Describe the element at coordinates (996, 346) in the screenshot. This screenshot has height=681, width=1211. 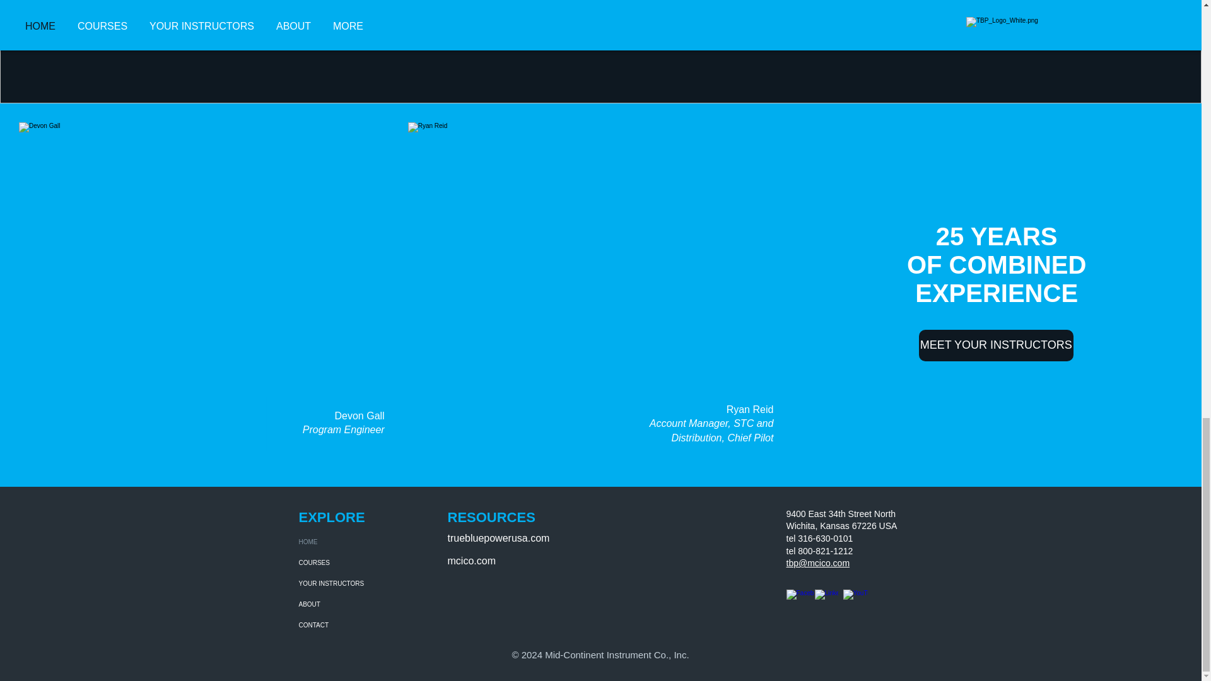
I see `MEET YOUR INSTRUCTORS` at that location.